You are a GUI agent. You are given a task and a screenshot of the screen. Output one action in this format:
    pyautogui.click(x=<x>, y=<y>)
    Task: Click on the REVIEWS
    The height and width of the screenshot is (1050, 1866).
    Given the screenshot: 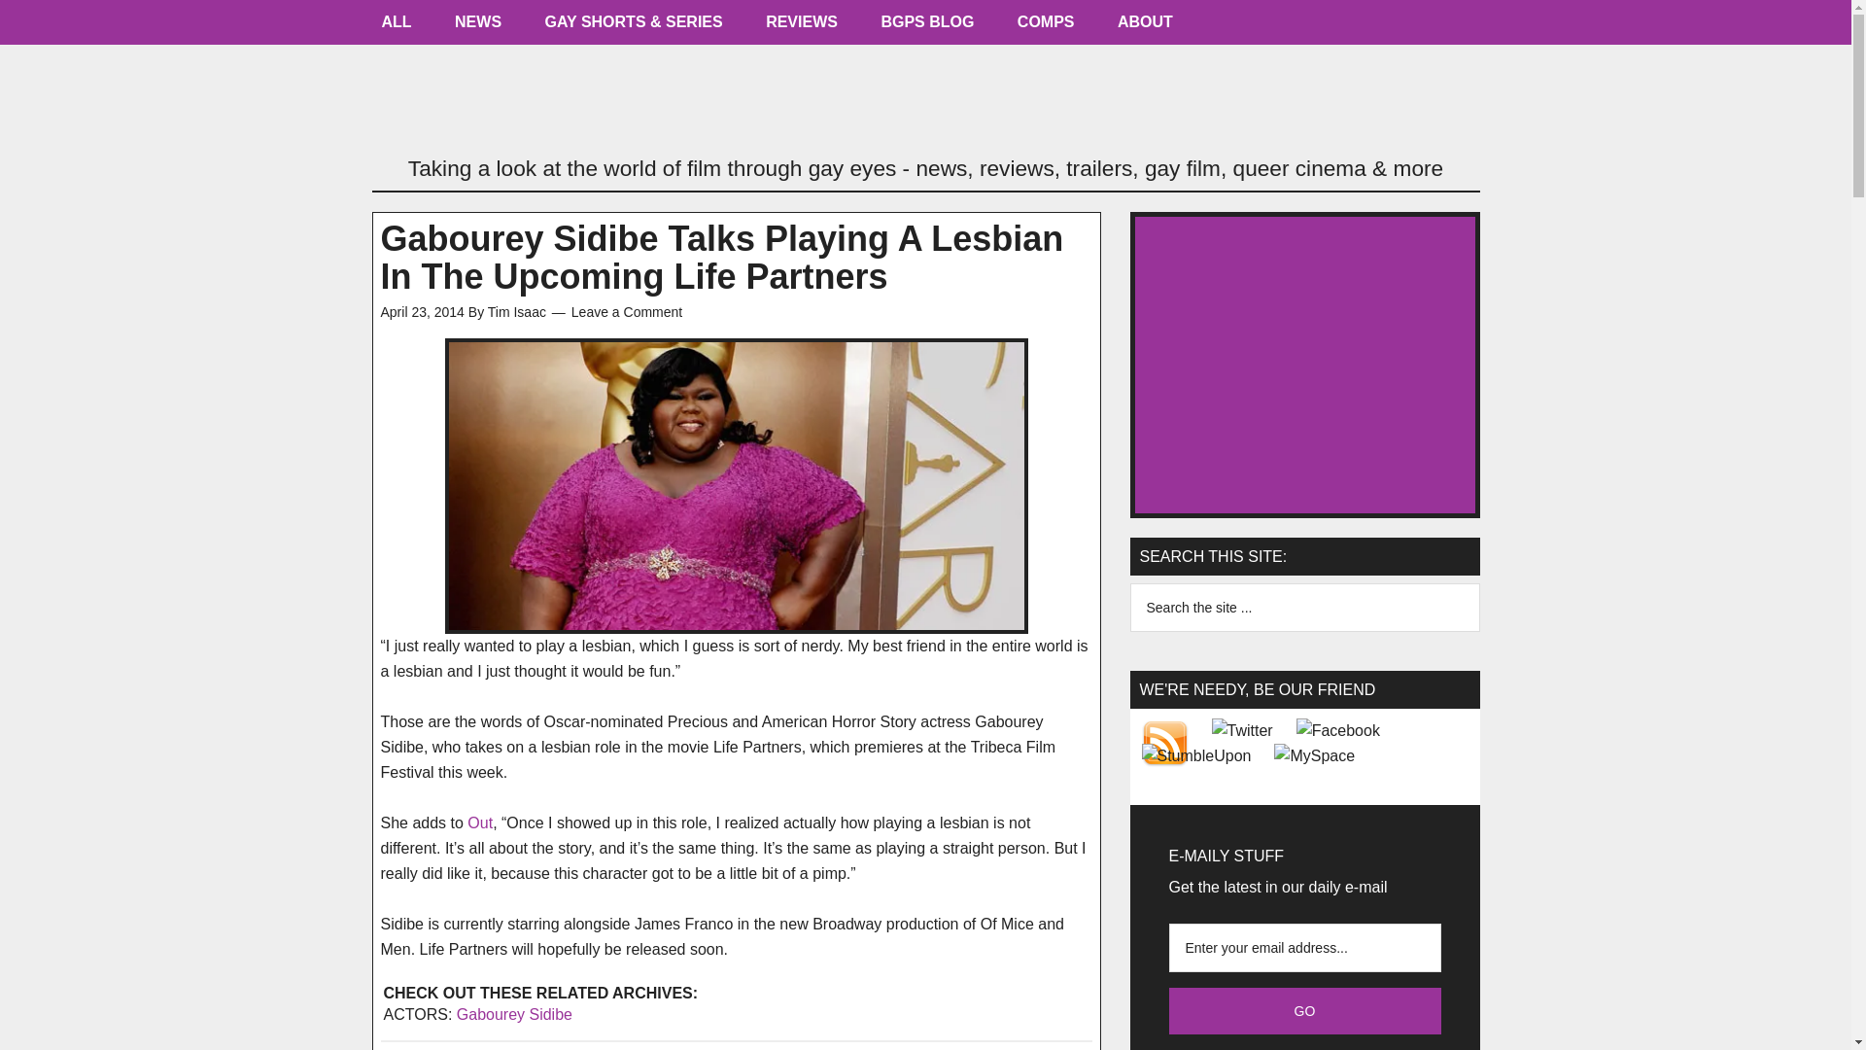 What is the action you would take?
    pyautogui.click(x=801, y=27)
    